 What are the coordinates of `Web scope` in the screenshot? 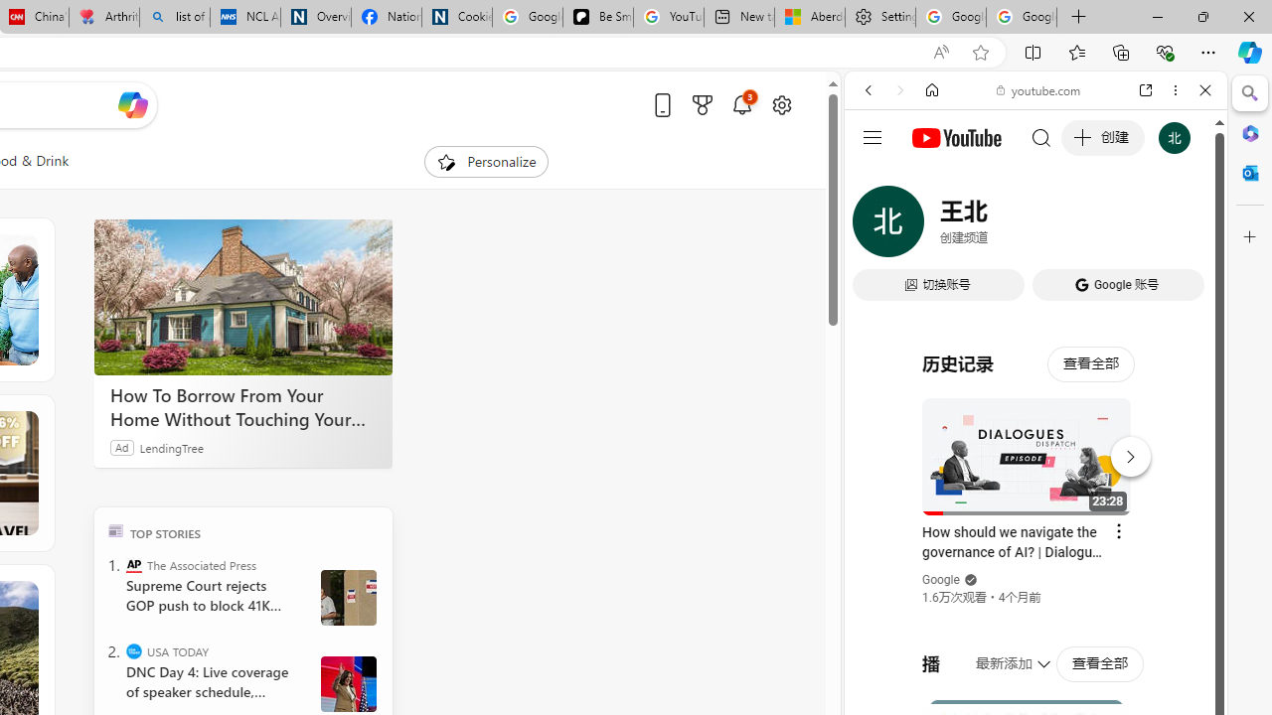 It's located at (876, 179).